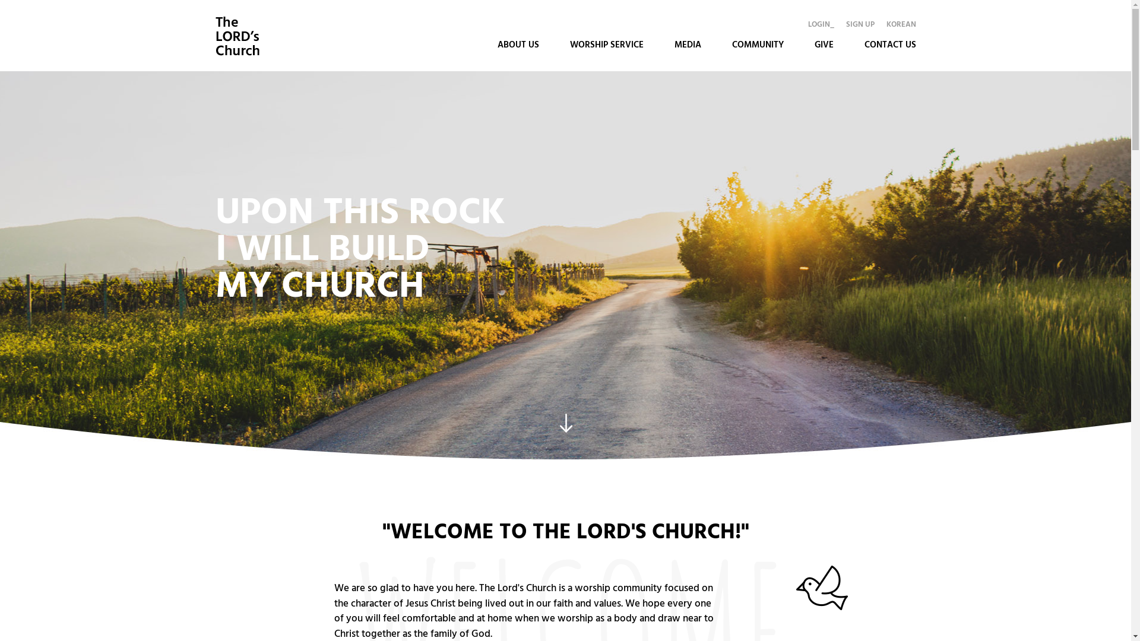  Describe the element at coordinates (688, 36) in the screenshot. I see `MEDIA` at that location.